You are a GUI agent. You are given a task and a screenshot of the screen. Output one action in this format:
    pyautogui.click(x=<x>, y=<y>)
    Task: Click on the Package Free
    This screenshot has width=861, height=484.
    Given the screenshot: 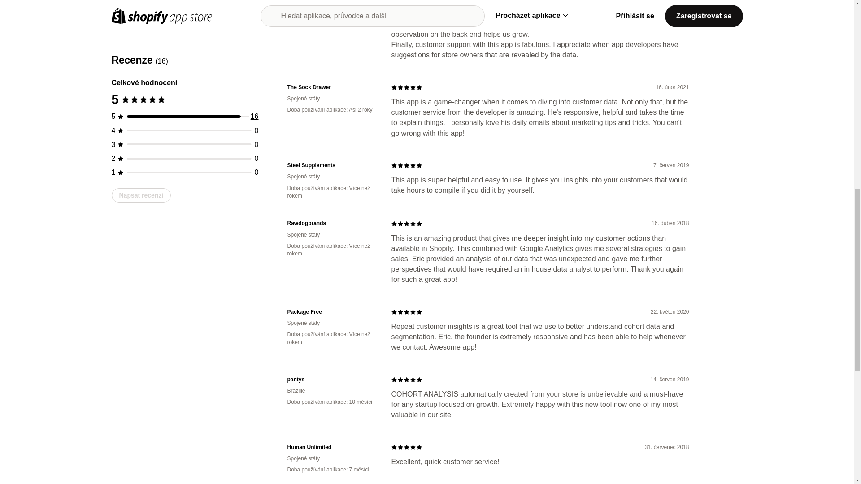 What is the action you would take?
    pyautogui.click(x=332, y=312)
    